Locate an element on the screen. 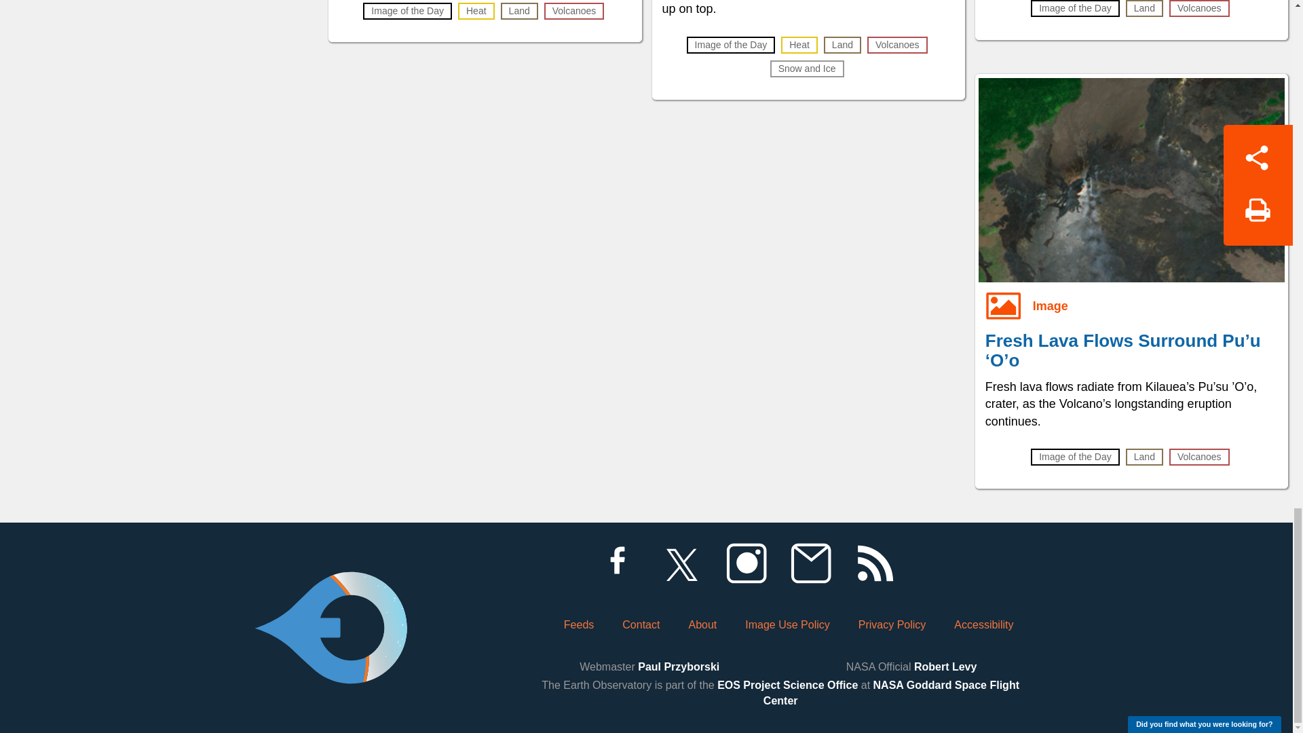 The width and height of the screenshot is (1303, 733). RSS is located at coordinates (875, 563).